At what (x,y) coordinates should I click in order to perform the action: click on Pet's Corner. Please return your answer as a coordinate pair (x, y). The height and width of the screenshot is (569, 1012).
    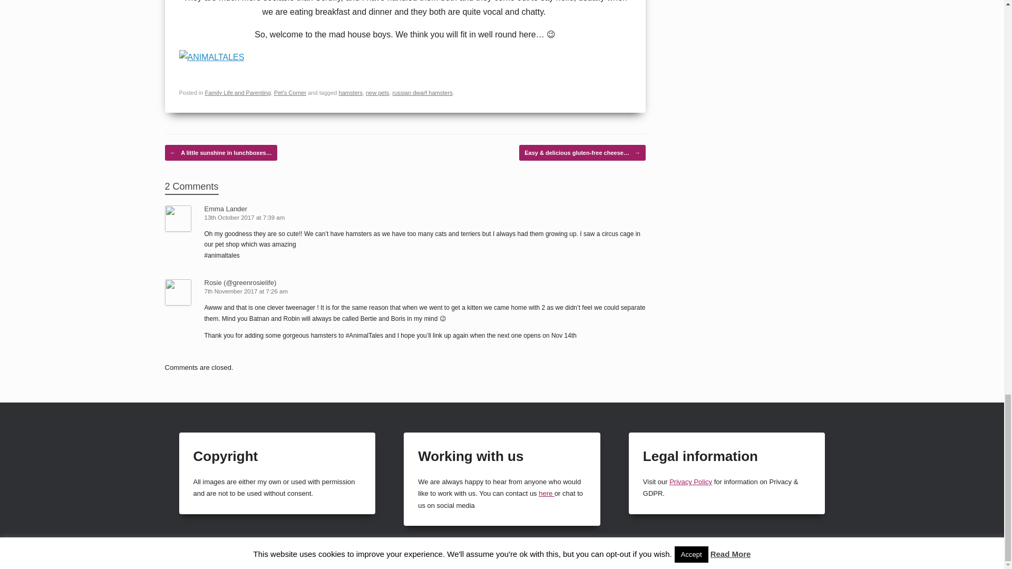
    Looking at the image, I should click on (290, 93).